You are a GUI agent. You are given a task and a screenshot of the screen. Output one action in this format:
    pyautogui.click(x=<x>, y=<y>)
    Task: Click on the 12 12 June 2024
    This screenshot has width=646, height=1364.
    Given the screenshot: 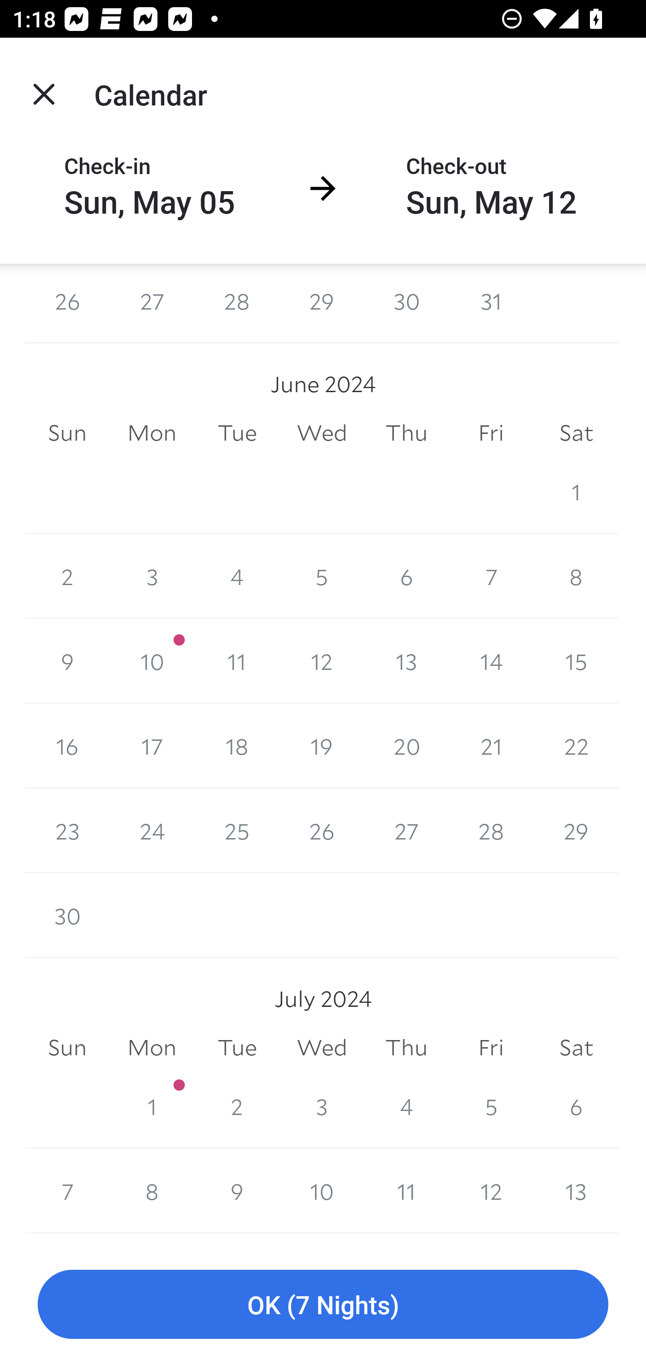 What is the action you would take?
    pyautogui.click(x=322, y=661)
    